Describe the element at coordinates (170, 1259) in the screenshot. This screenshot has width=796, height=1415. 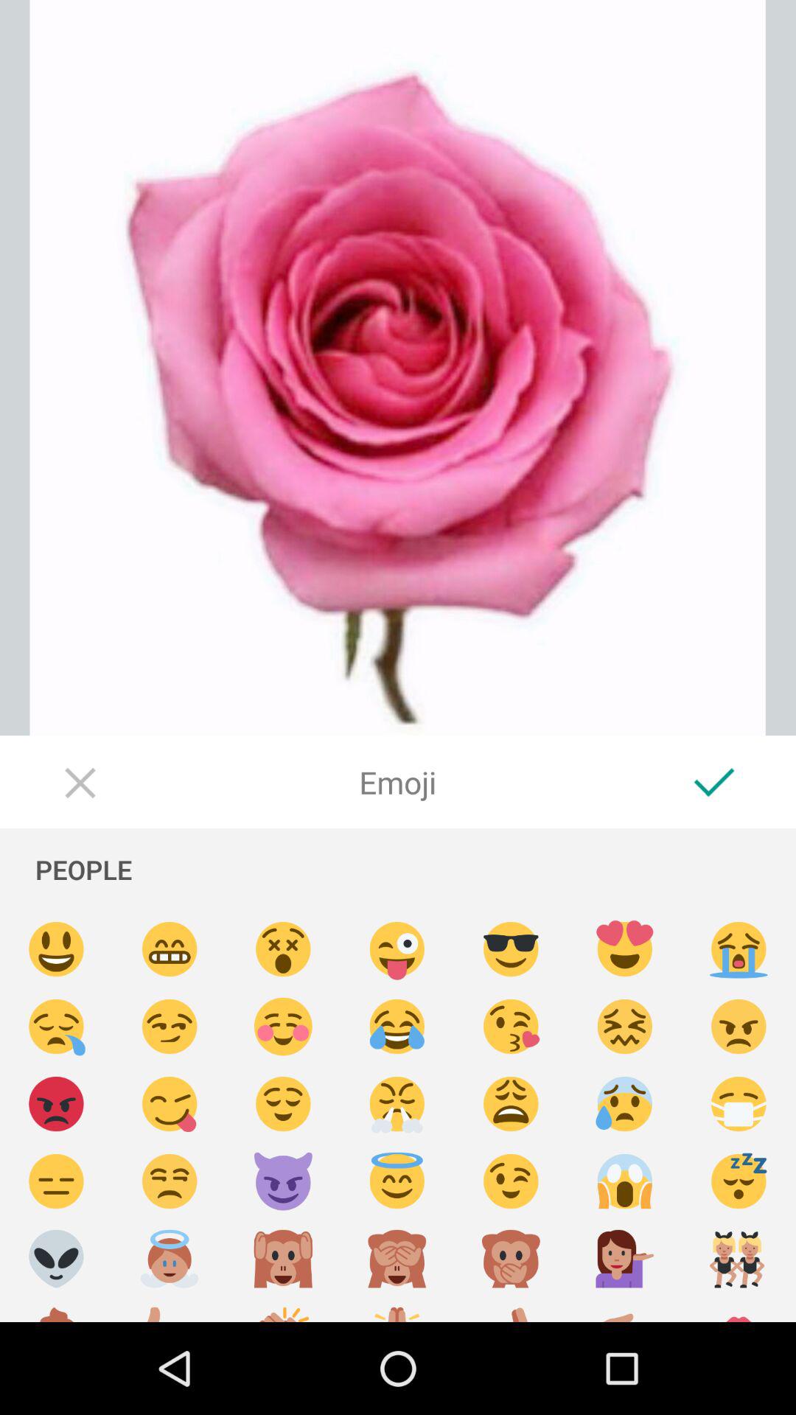
I see `angel emoji` at that location.